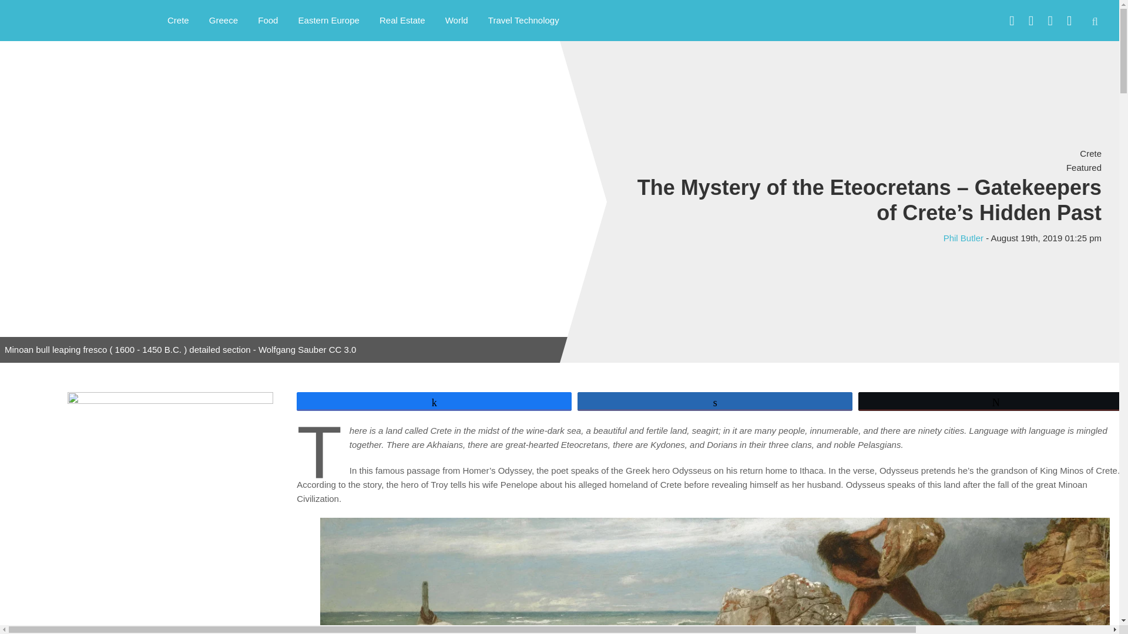  What do you see at coordinates (524, 20) in the screenshot?
I see `Travel Technology` at bounding box center [524, 20].